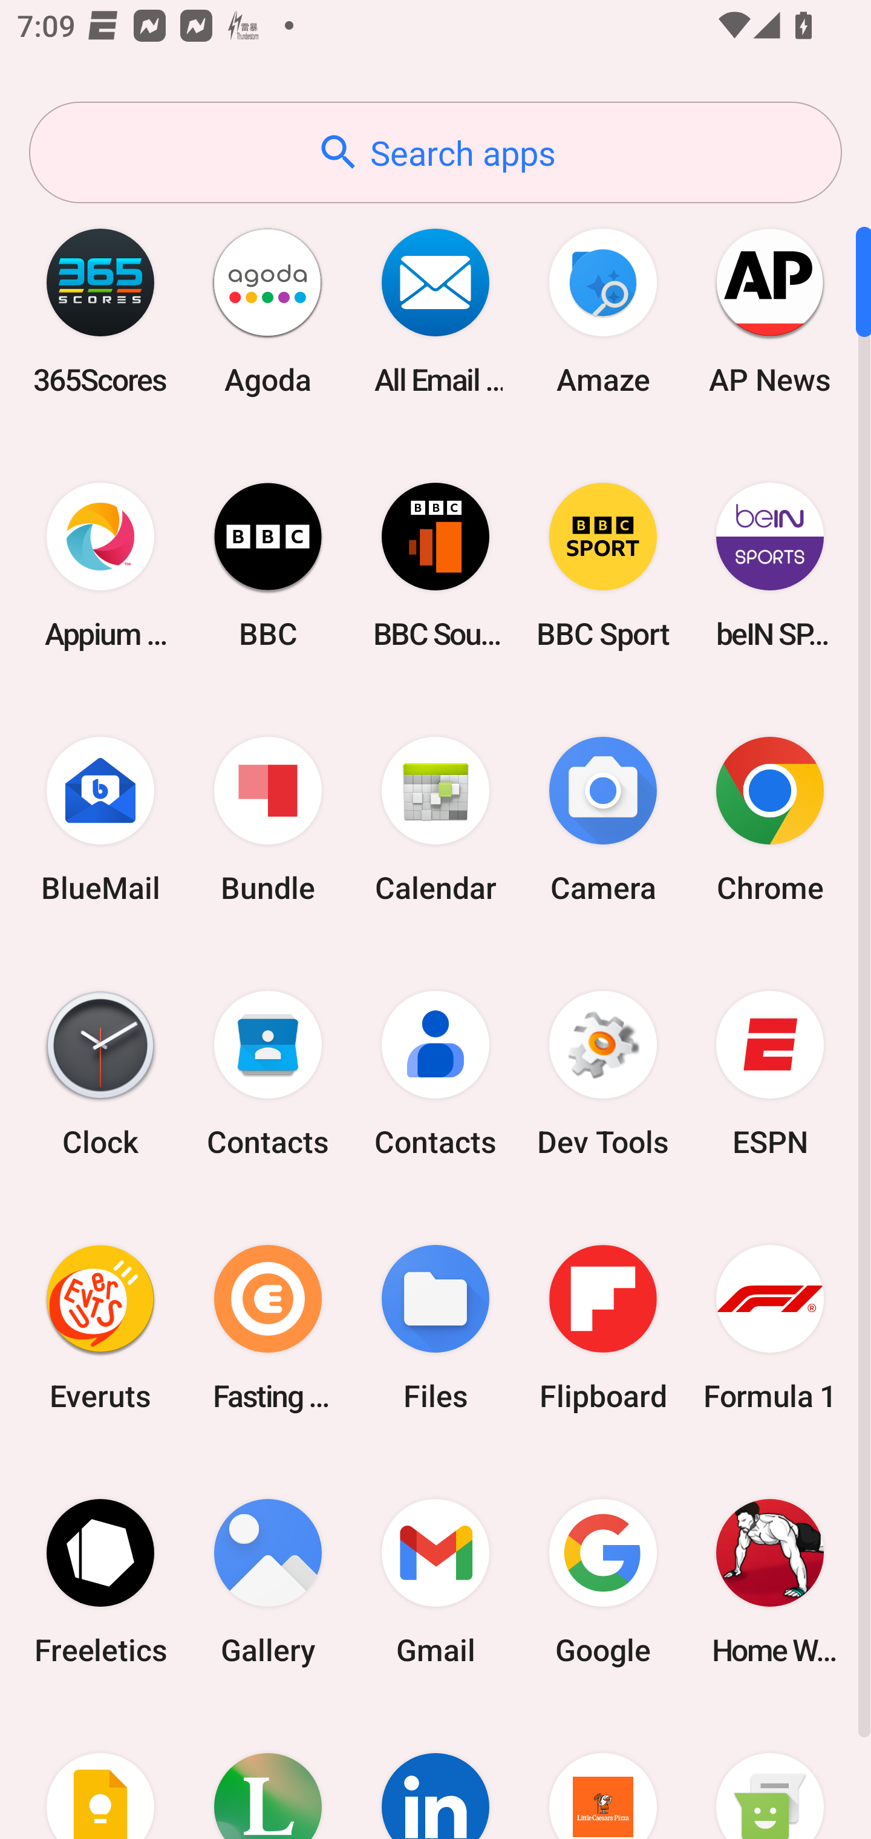  Describe the element at coordinates (602, 820) in the screenshot. I see `Camera` at that location.